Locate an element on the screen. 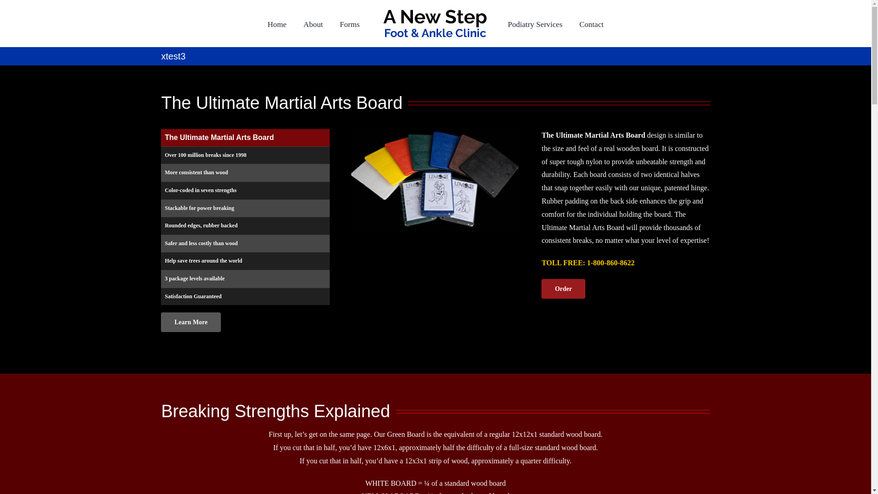 Image resolution: width=878 pixels, height=494 pixels. umaboard is located at coordinates (435, 180).